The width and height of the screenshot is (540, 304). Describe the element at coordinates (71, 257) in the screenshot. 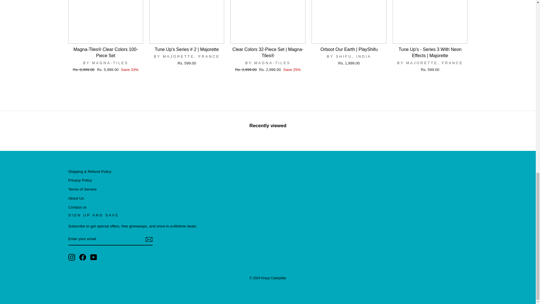

I see `Krazy Caterpillar  on Instagram` at that location.